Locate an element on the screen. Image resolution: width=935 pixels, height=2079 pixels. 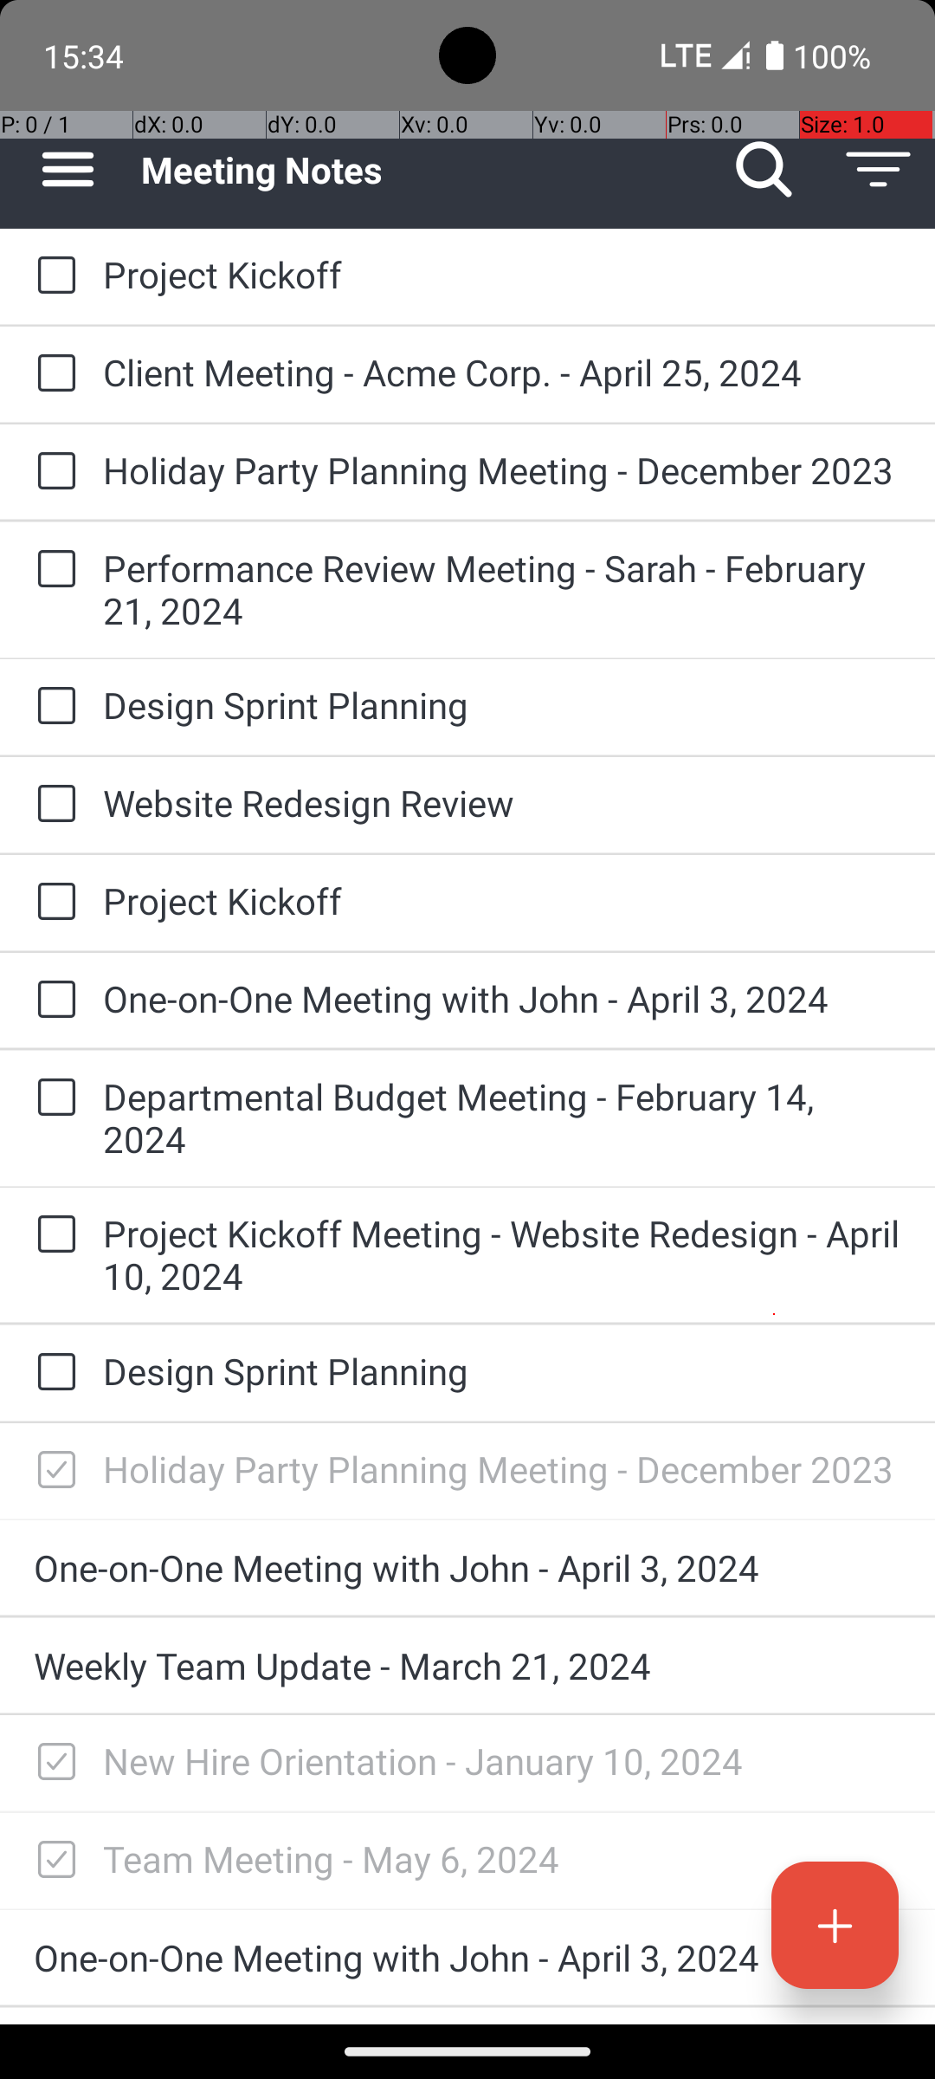
Website Redesign Review is located at coordinates (502, 802).